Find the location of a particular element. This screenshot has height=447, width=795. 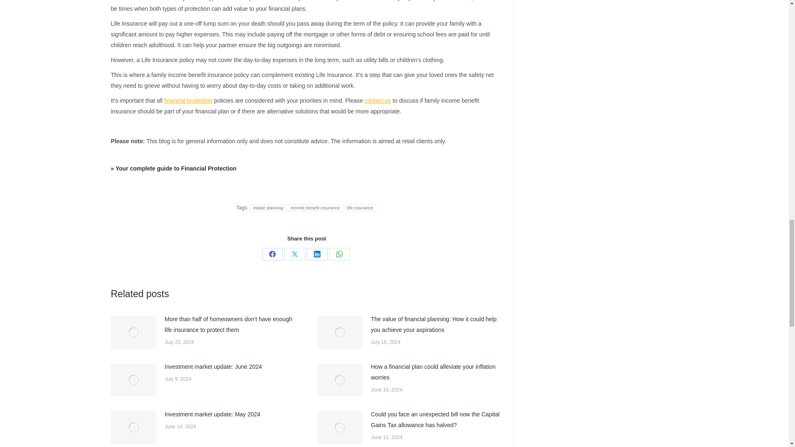

Facebook is located at coordinates (272, 254).